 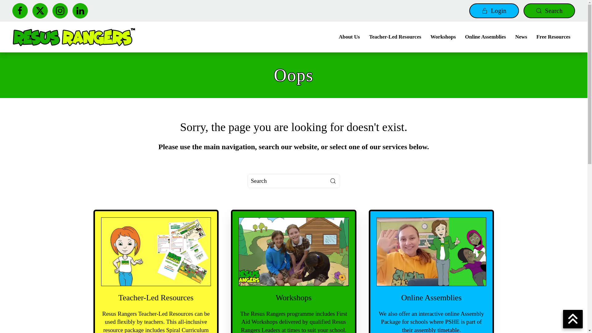 I want to click on About Us, so click(x=349, y=37).